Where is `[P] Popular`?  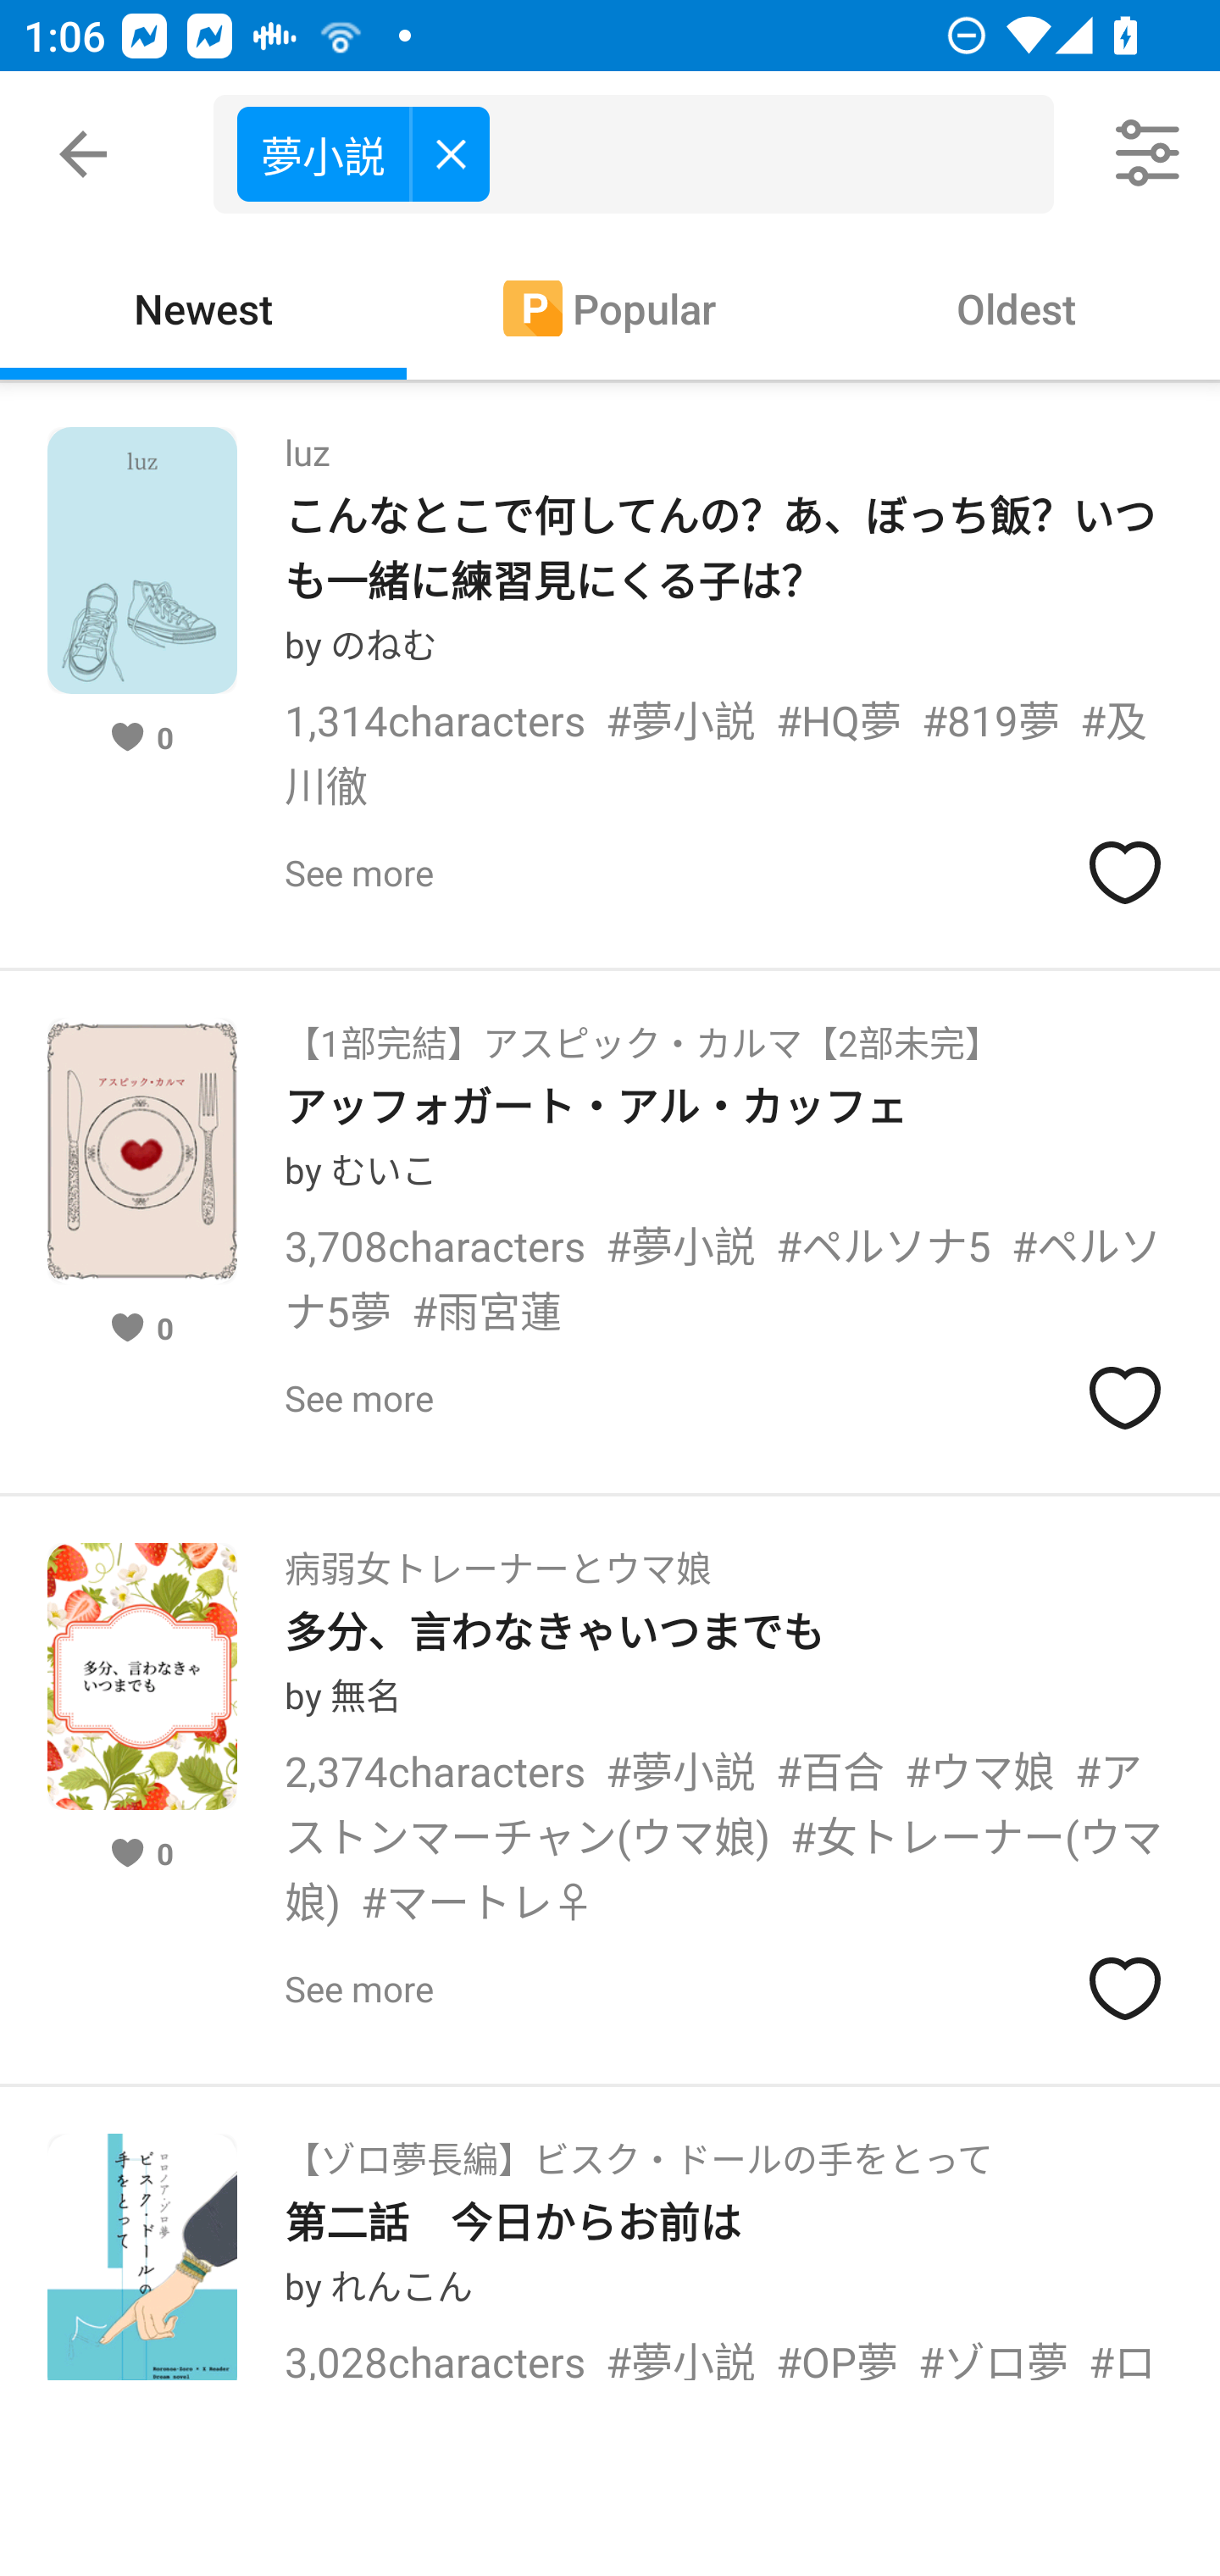
[P] Popular is located at coordinates (610, 307).